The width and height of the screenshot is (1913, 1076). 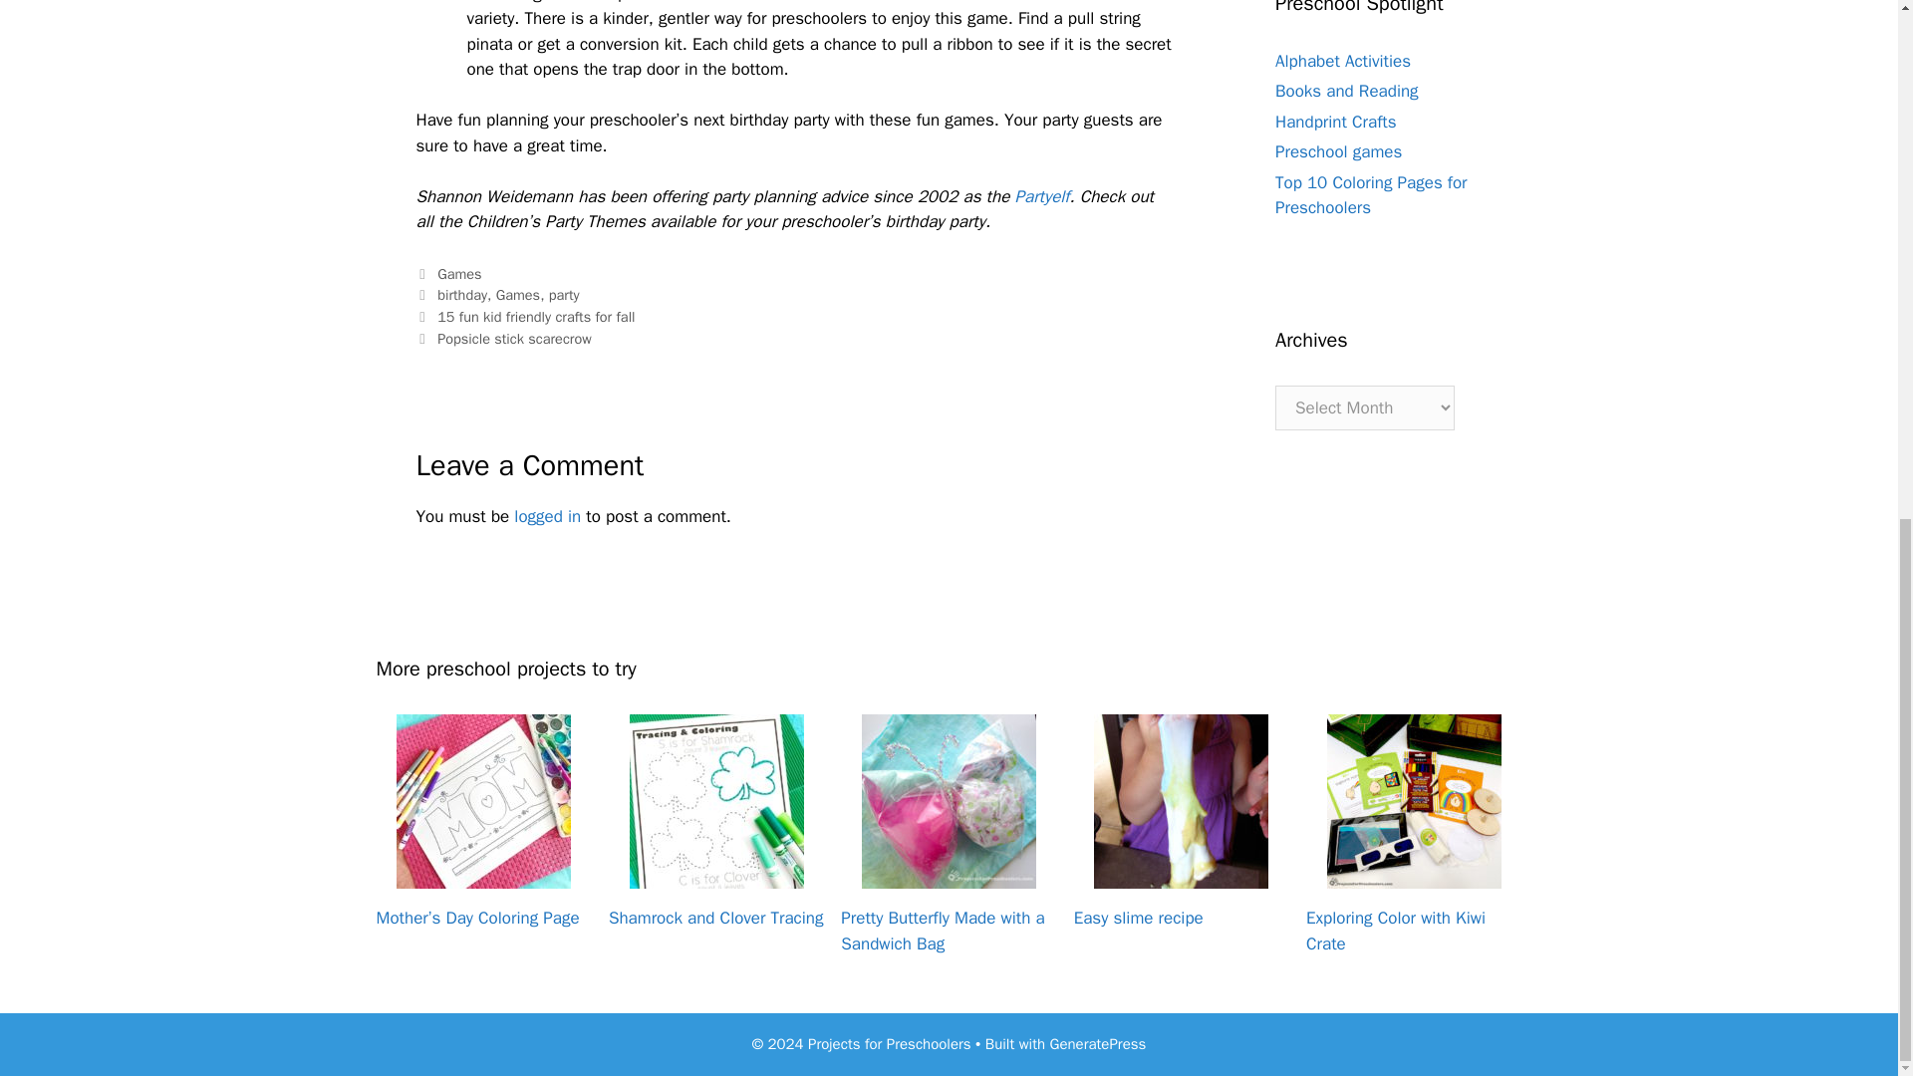 What do you see at coordinates (1415, 876) in the screenshot?
I see `Exploring Color with Kiwi Crate` at bounding box center [1415, 876].